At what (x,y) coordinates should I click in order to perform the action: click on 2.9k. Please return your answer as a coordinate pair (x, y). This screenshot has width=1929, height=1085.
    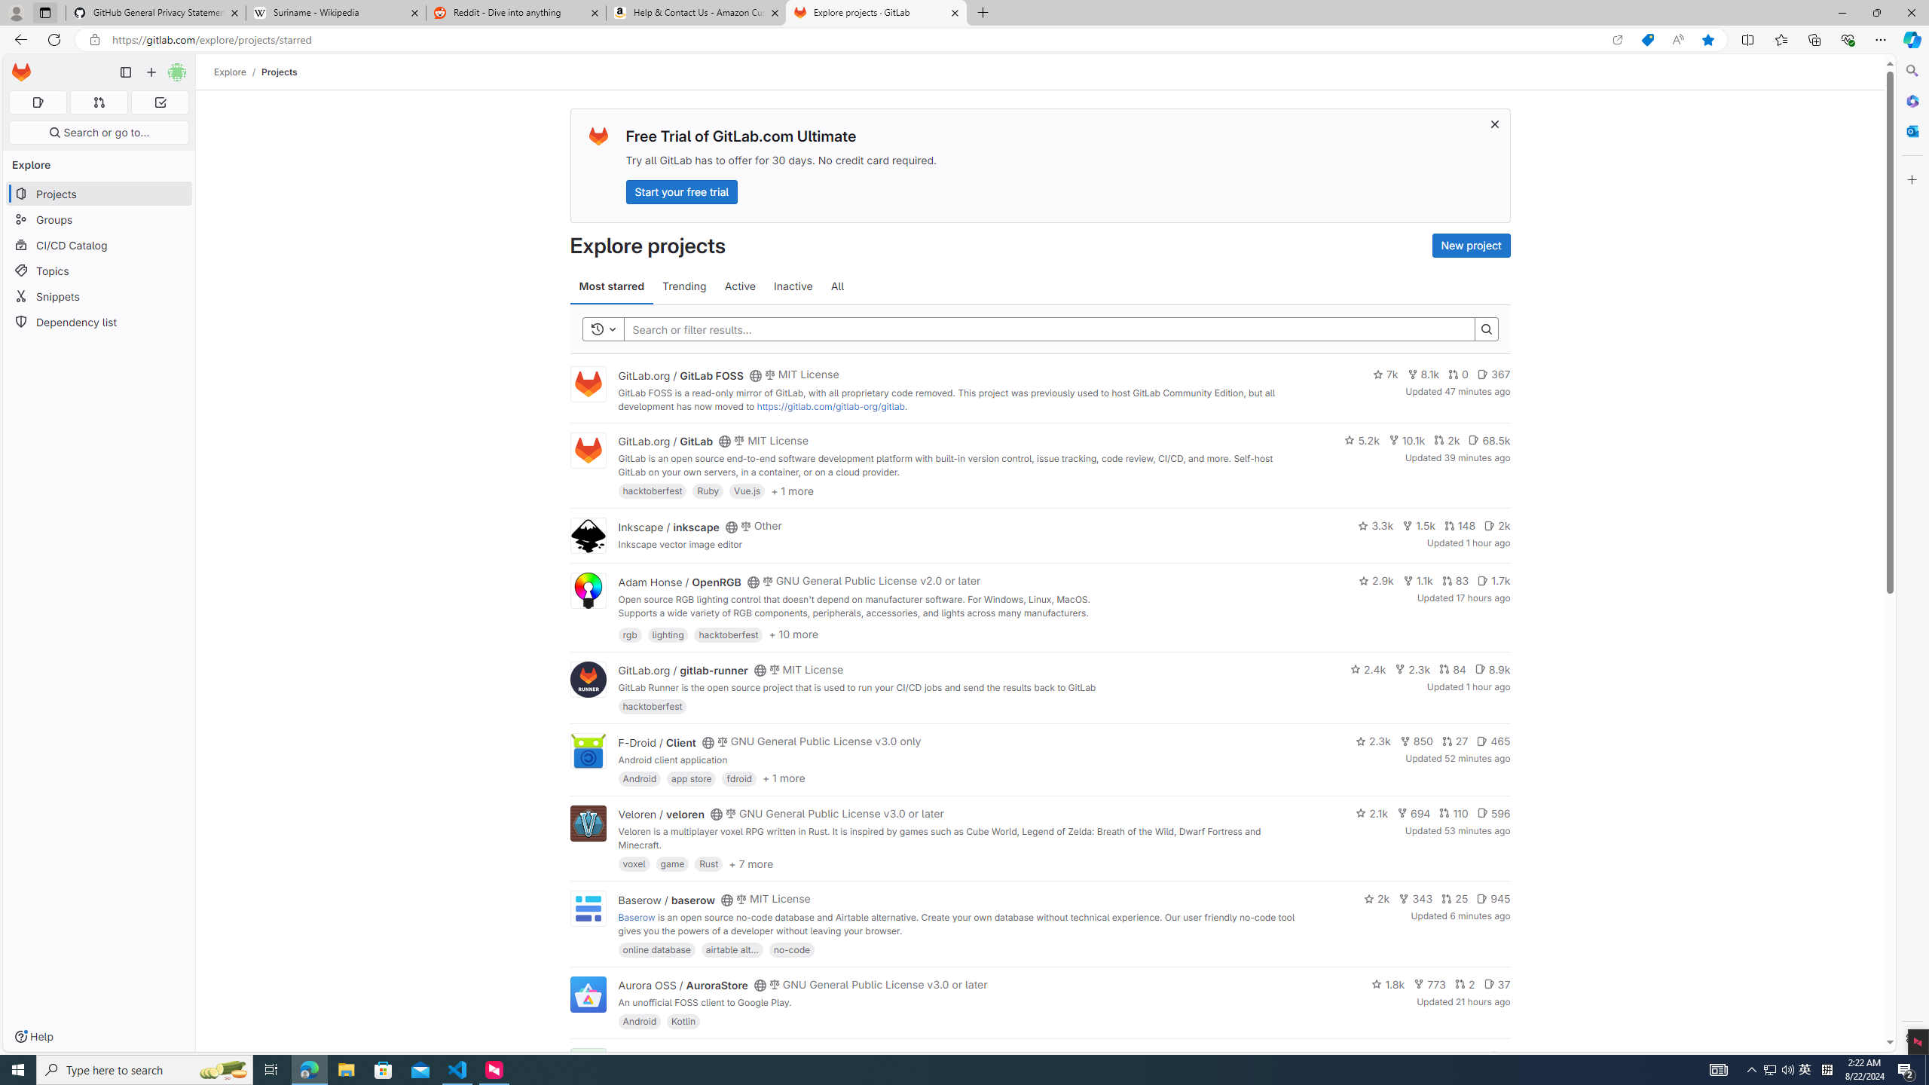
    Looking at the image, I should click on (1376, 580).